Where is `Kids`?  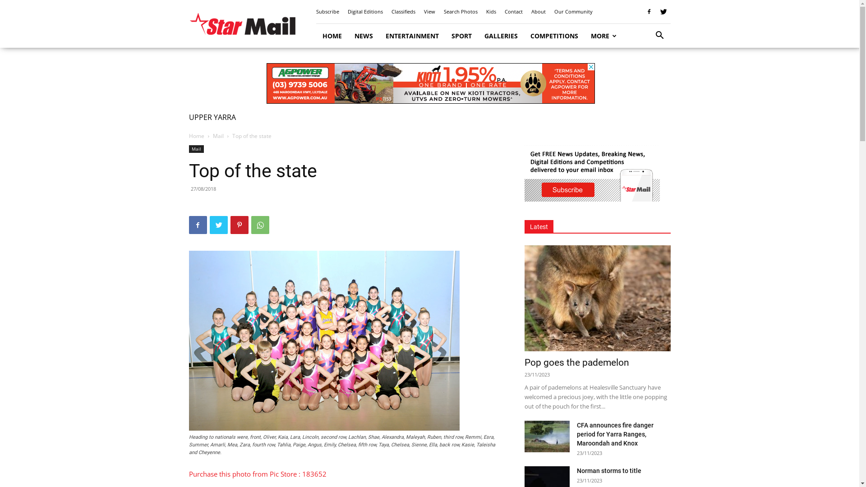 Kids is located at coordinates (491, 12).